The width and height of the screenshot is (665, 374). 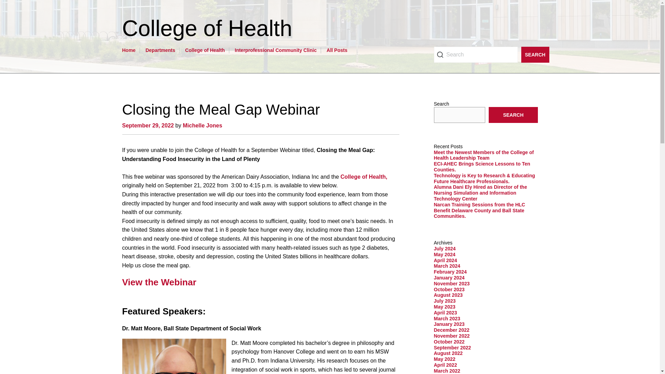 What do you see at coordinates (210, 28) in the screenshot?
I see `College of Health` at bounding box center [210, 28].